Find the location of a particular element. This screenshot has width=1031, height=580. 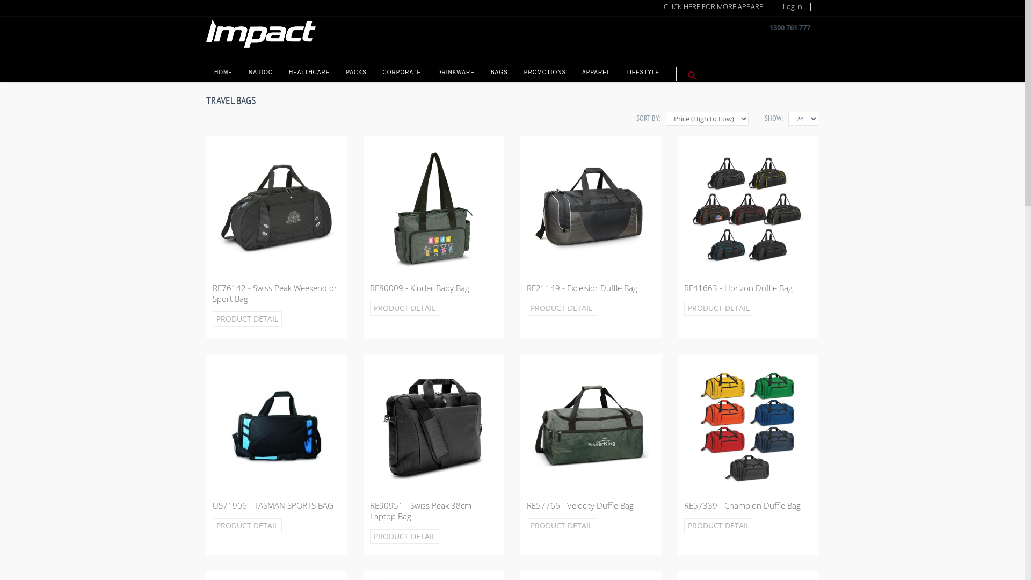

RE57766 - Velocity Duffle Bag is located at coordinates (580, 505).